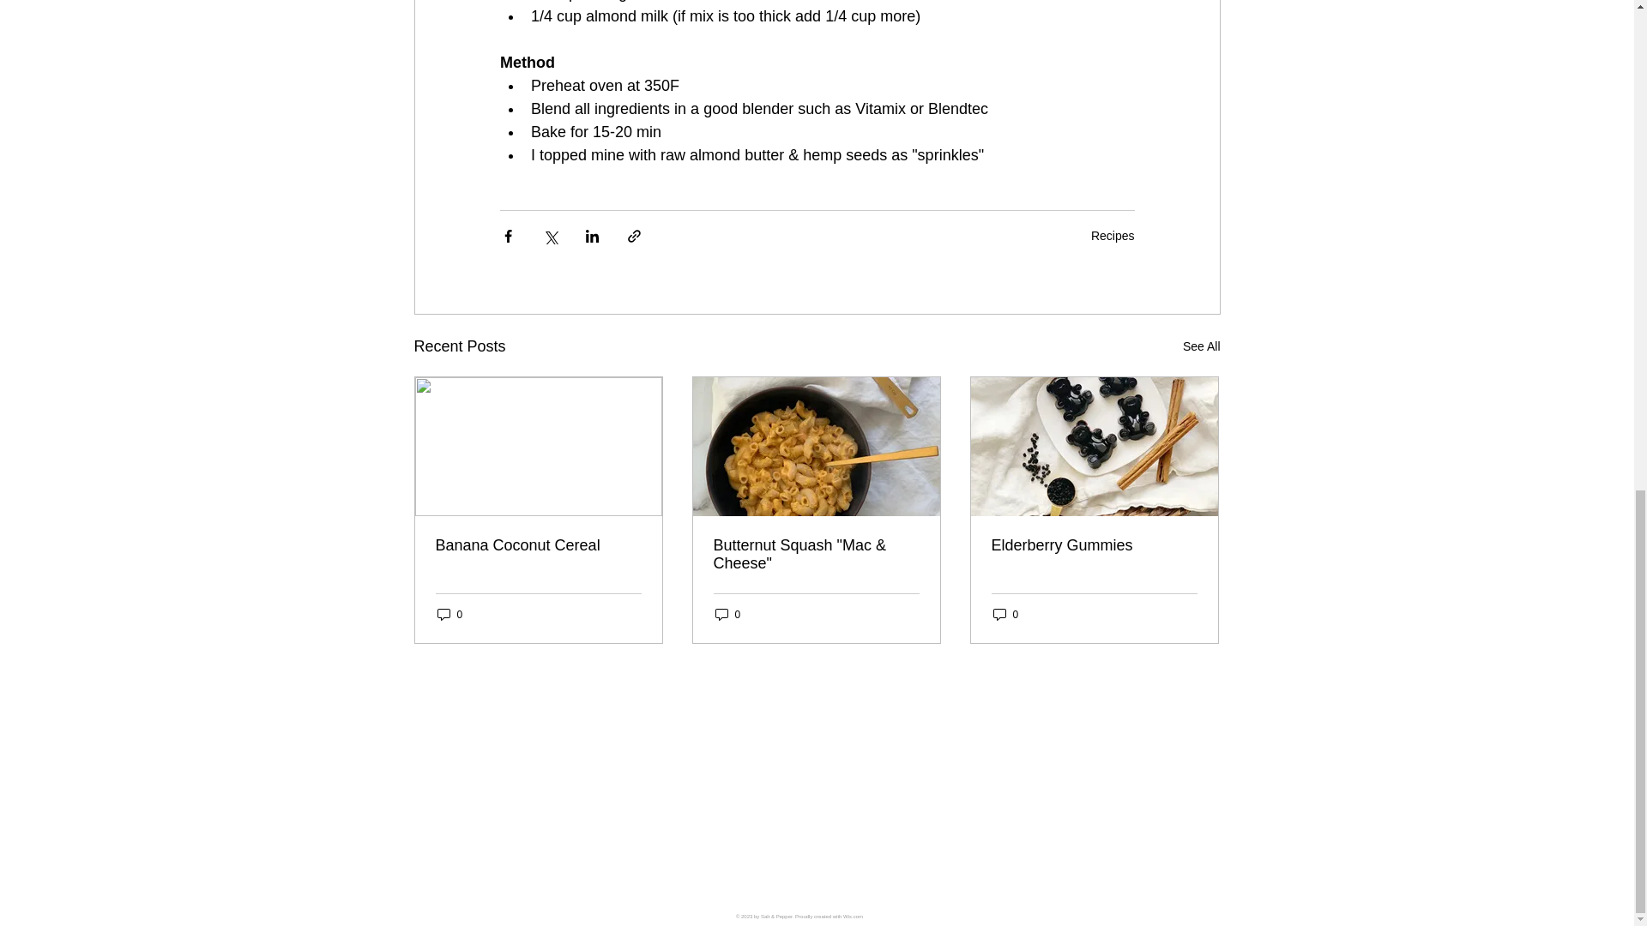 This screenshot has height=926, width=1647. Describe the element at coordinates (727, 614) in the screenshot. I see `0` at that location.